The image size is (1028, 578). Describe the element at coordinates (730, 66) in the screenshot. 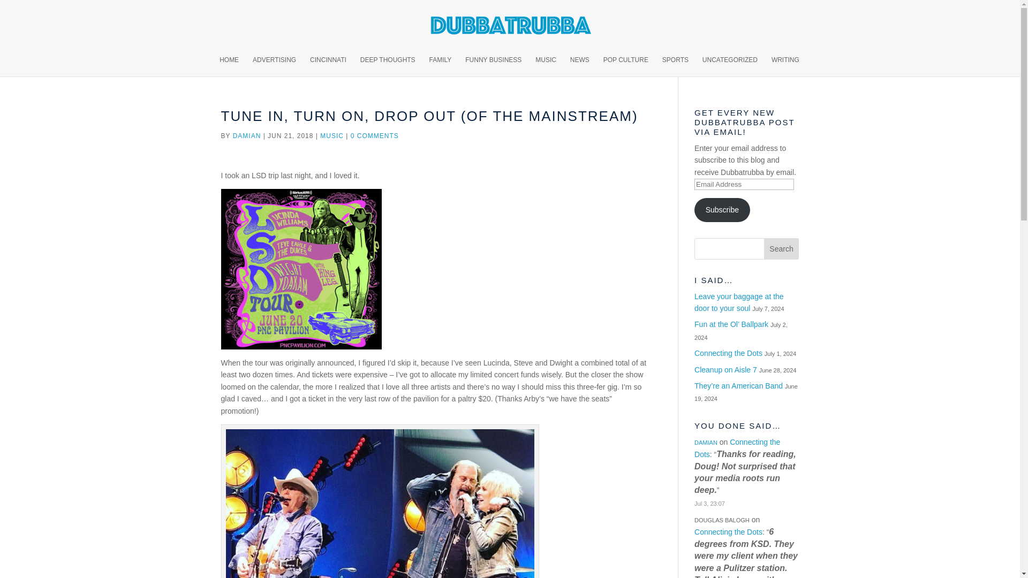

I see `UNCATEGORIZED` at that location.